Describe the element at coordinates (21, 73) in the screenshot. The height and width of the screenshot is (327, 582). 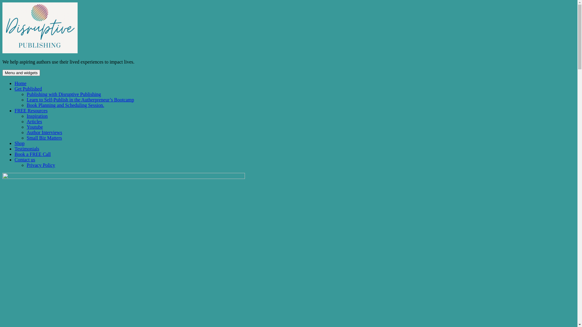
I see `Menu and widgets` at that location.